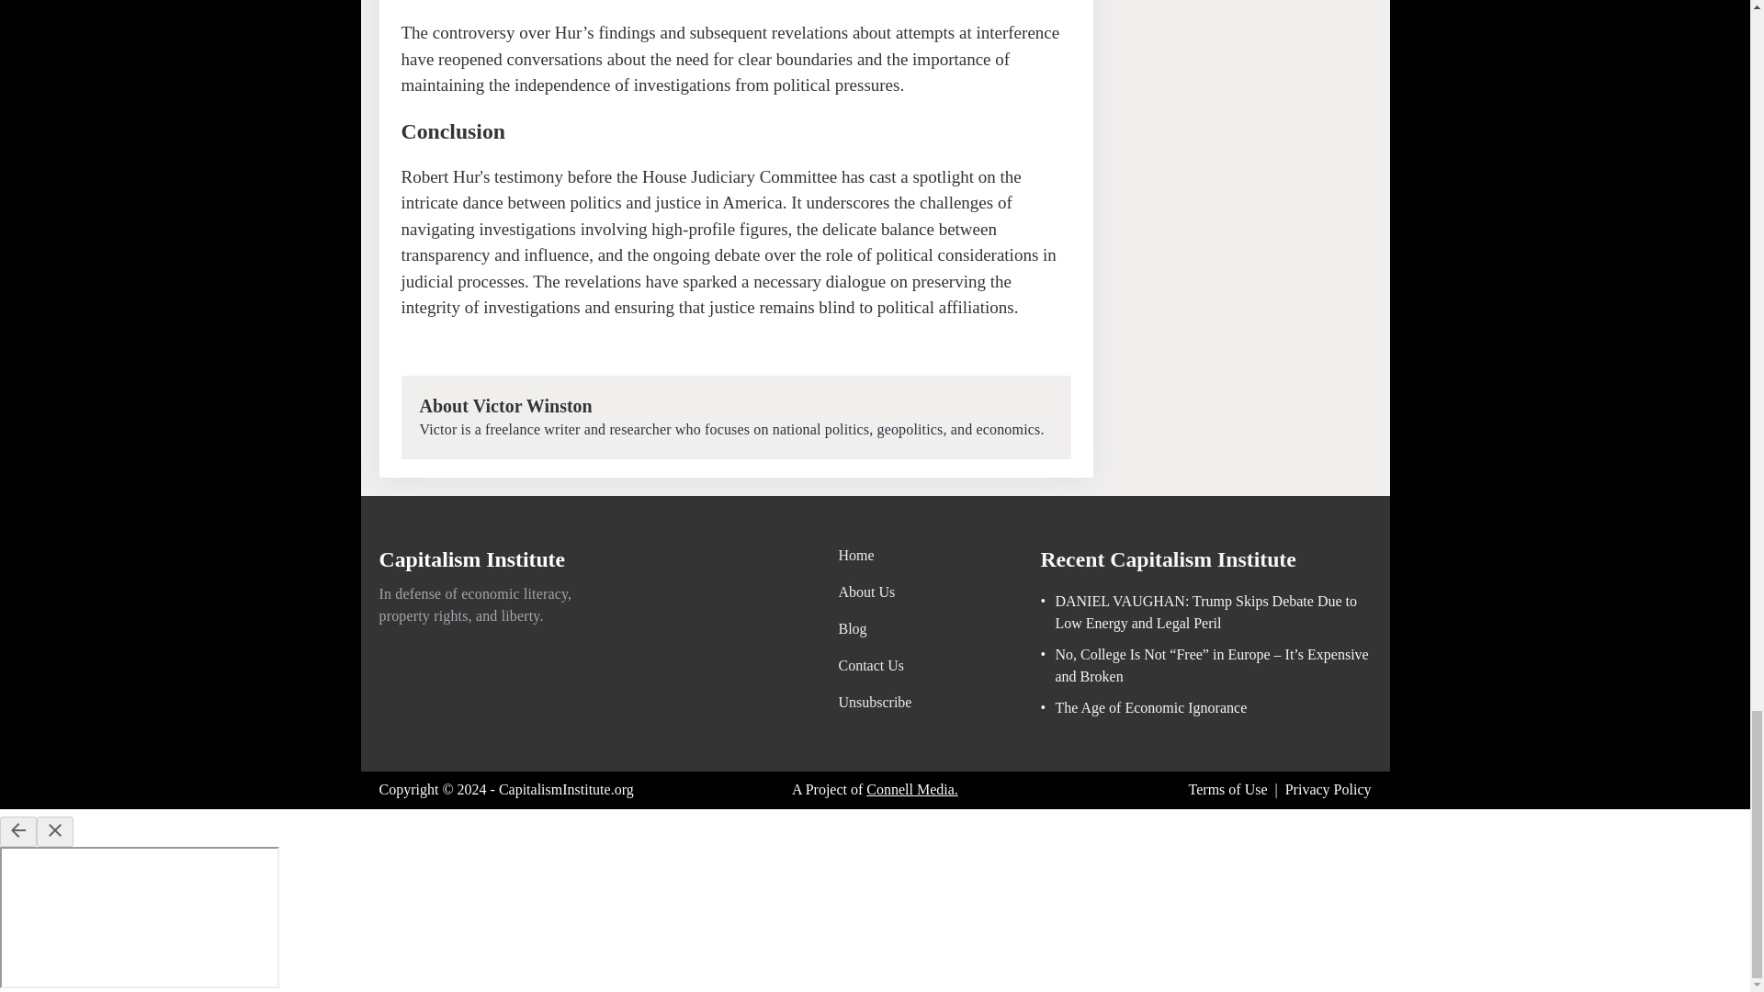  I want to click on The Age of Economic Ignorance, so click(1143, 708).